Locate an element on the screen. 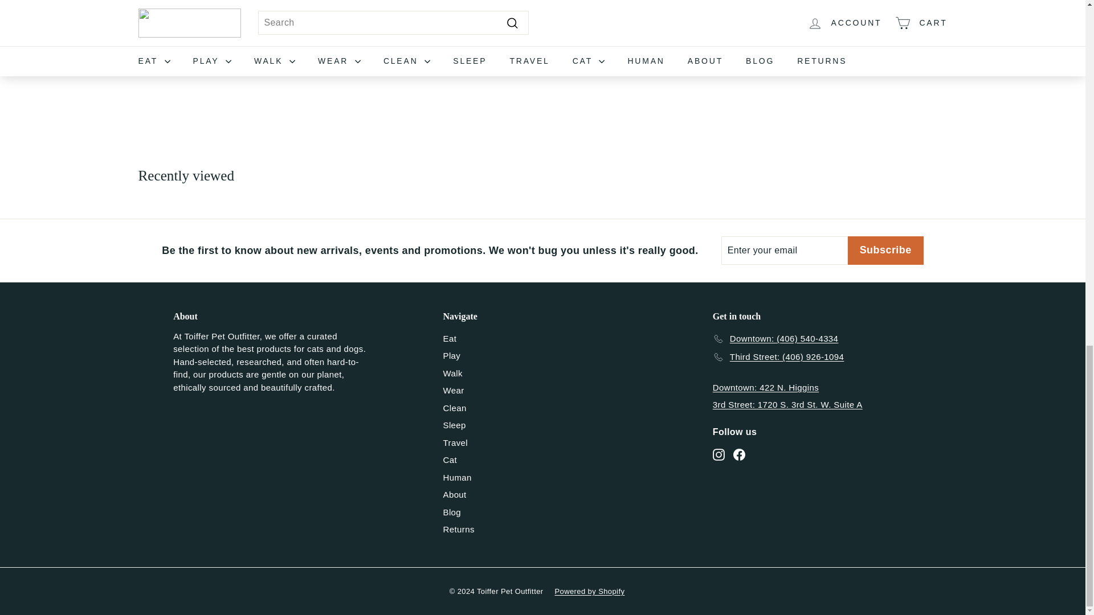 Image resolution: width=1094 pixels, height=615 pixels. Toiffer Pet Outfitter on Instagram is located at coordinates (719, 454).